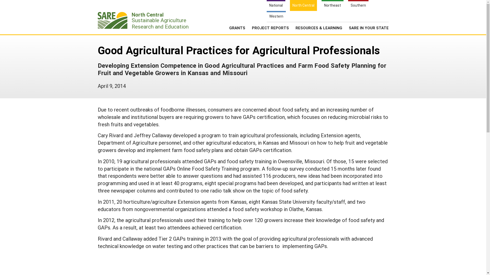  What do you see at coordinates (332, 6) in the screenshot?
I see `Newsroom` at bounding box center [332, 6].